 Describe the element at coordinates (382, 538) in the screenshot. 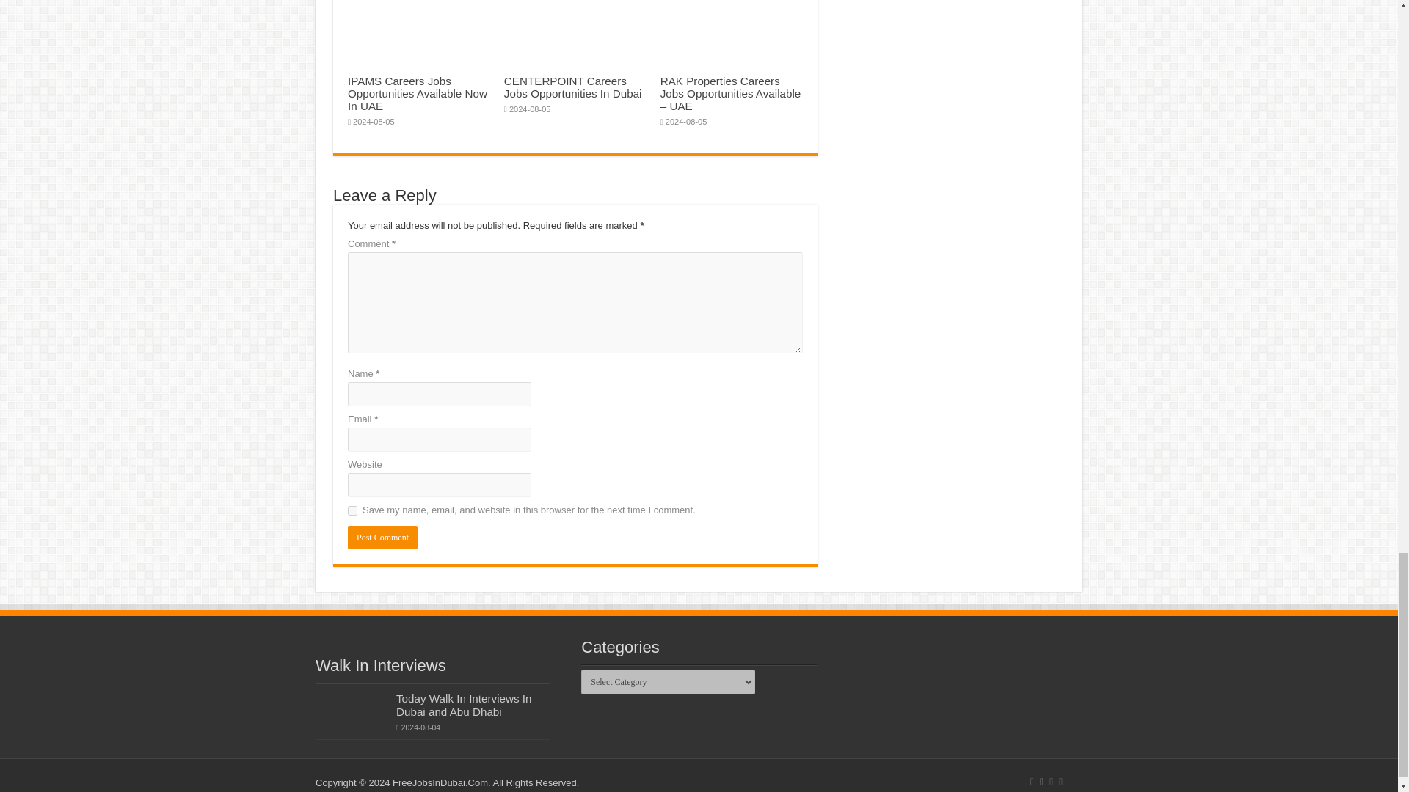

I see `Post Comment` at that location.